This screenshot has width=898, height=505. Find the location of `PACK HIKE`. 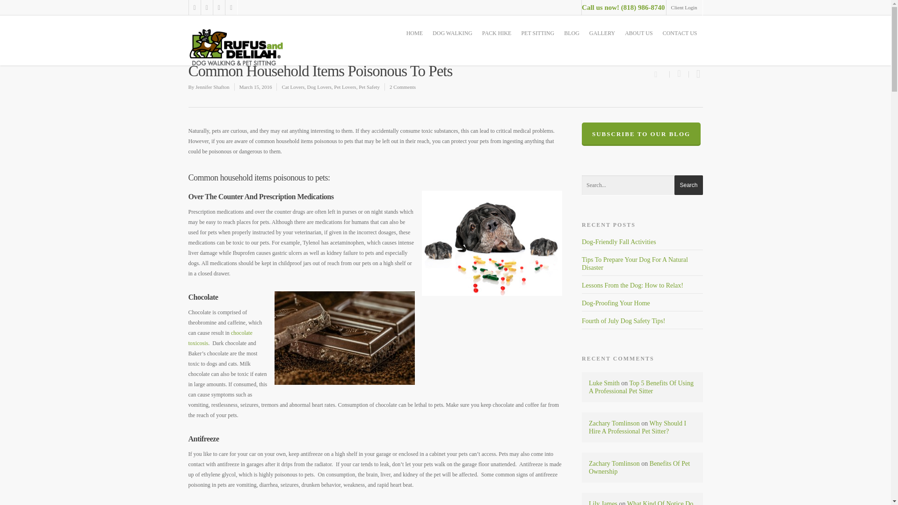

PACK HIKE is located at coordinates (497, 33).